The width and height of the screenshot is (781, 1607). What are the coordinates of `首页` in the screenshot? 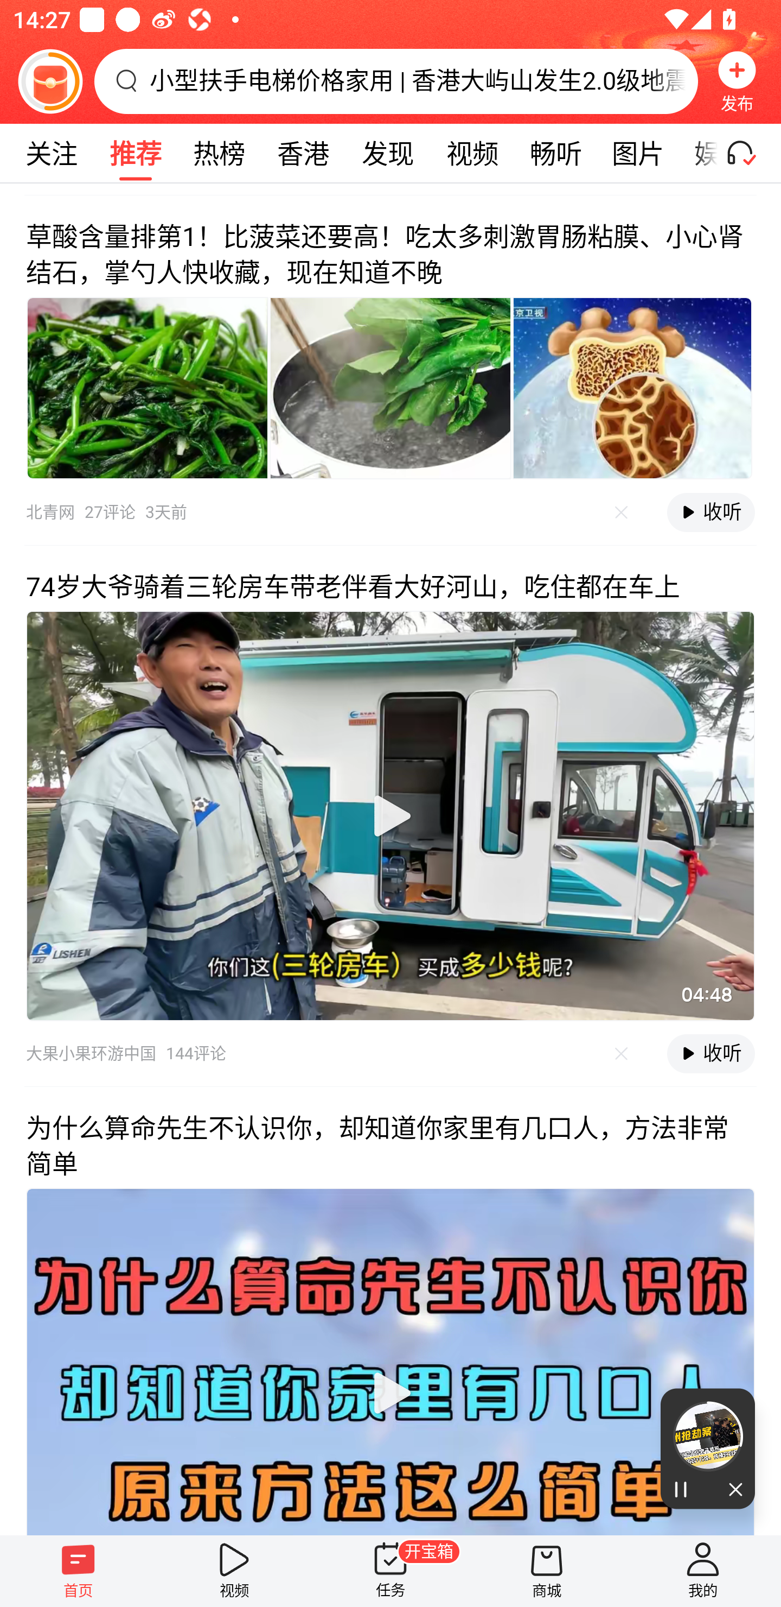 It's located at (78, 1571).